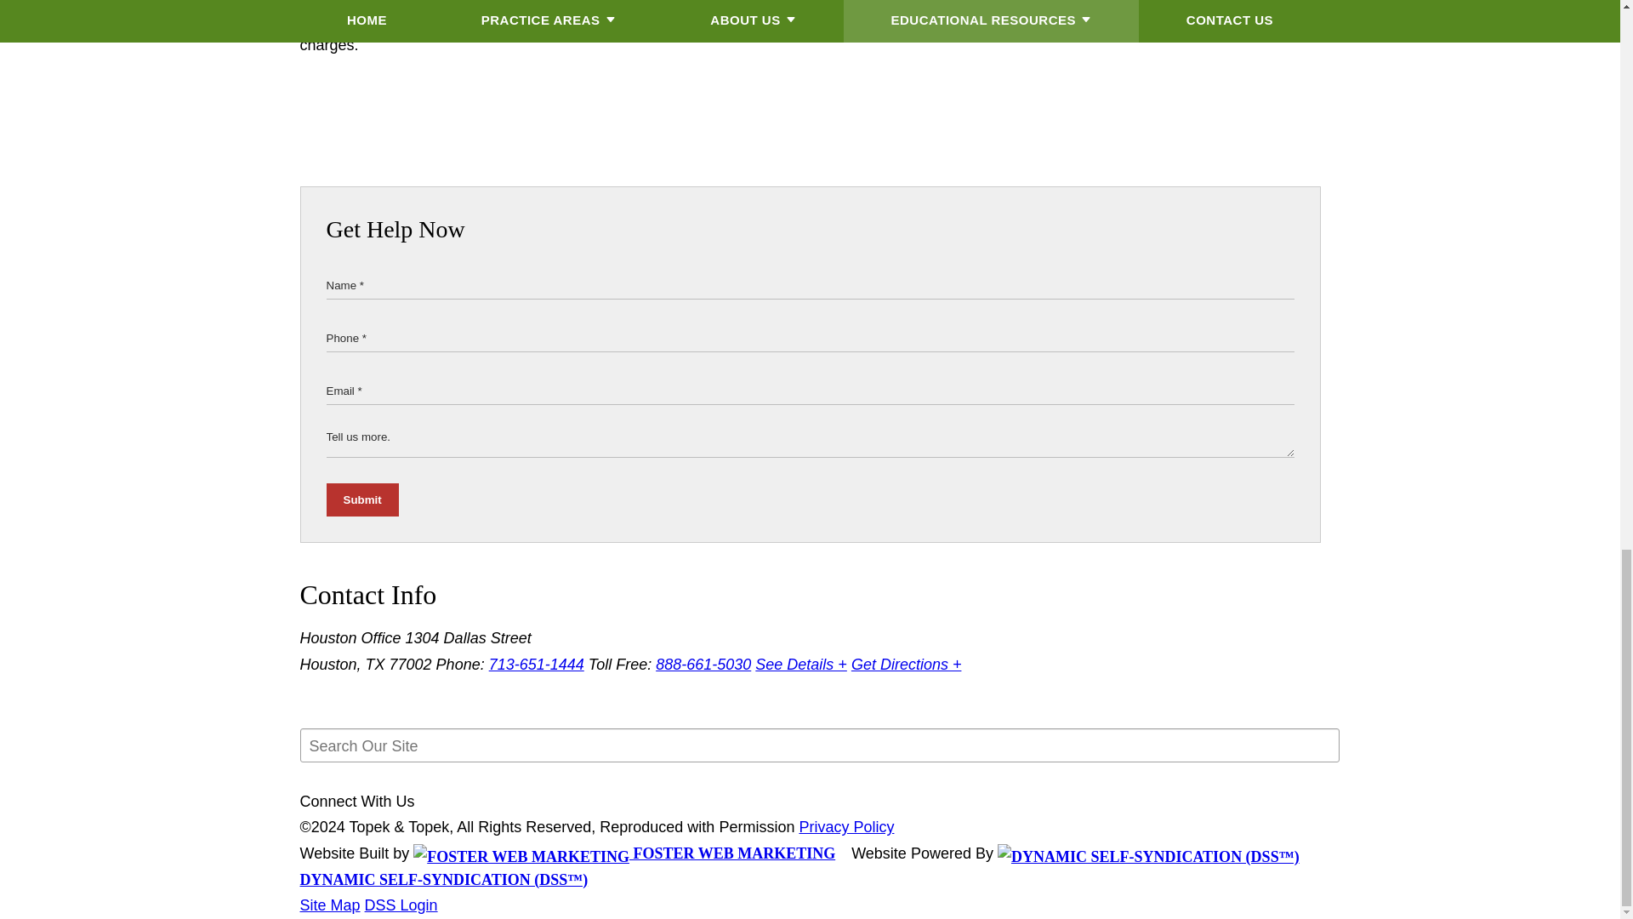 The width and height of the screenshot is (1633, 919). I want to click on Submit, so click(362, 499).